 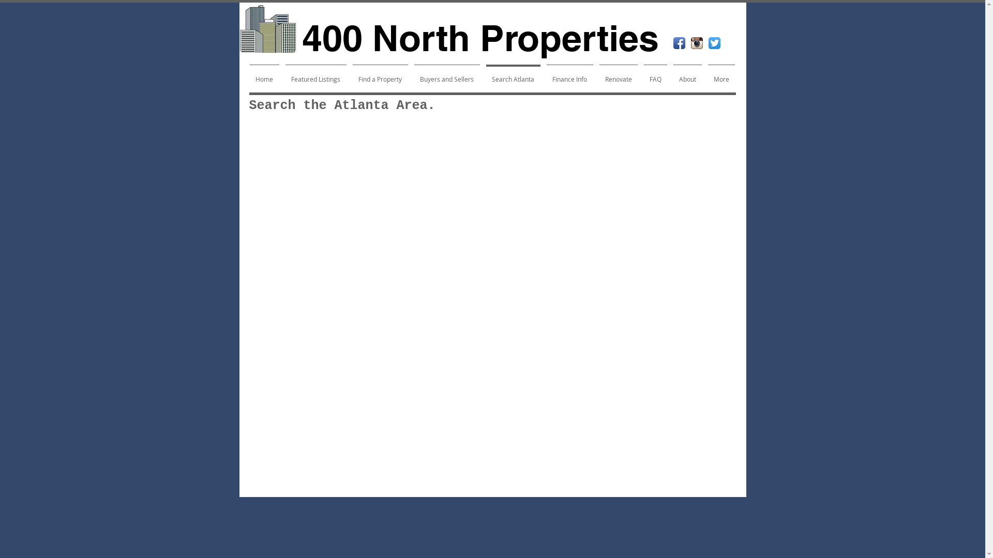 What do you see at coordinates (655, 74) in the screenshot?
I see `FAQ` at bounding box center [655, 74].